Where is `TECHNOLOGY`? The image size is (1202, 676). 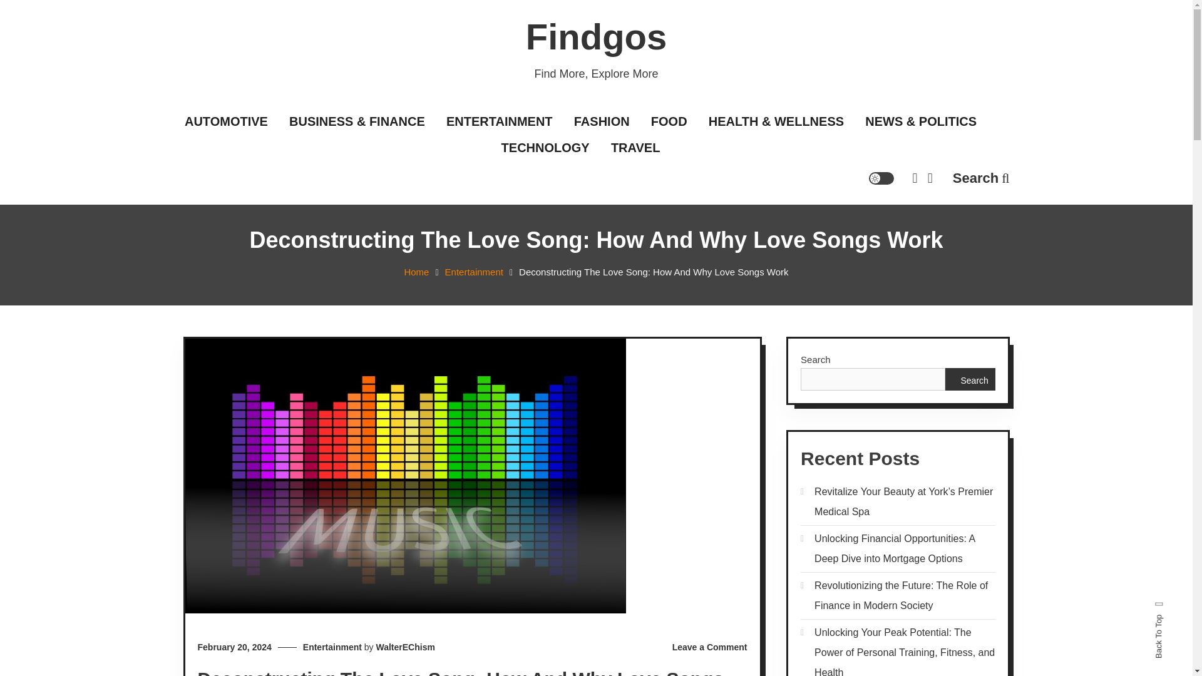
TECHNOLOGY is located at coordinates (545, 148).